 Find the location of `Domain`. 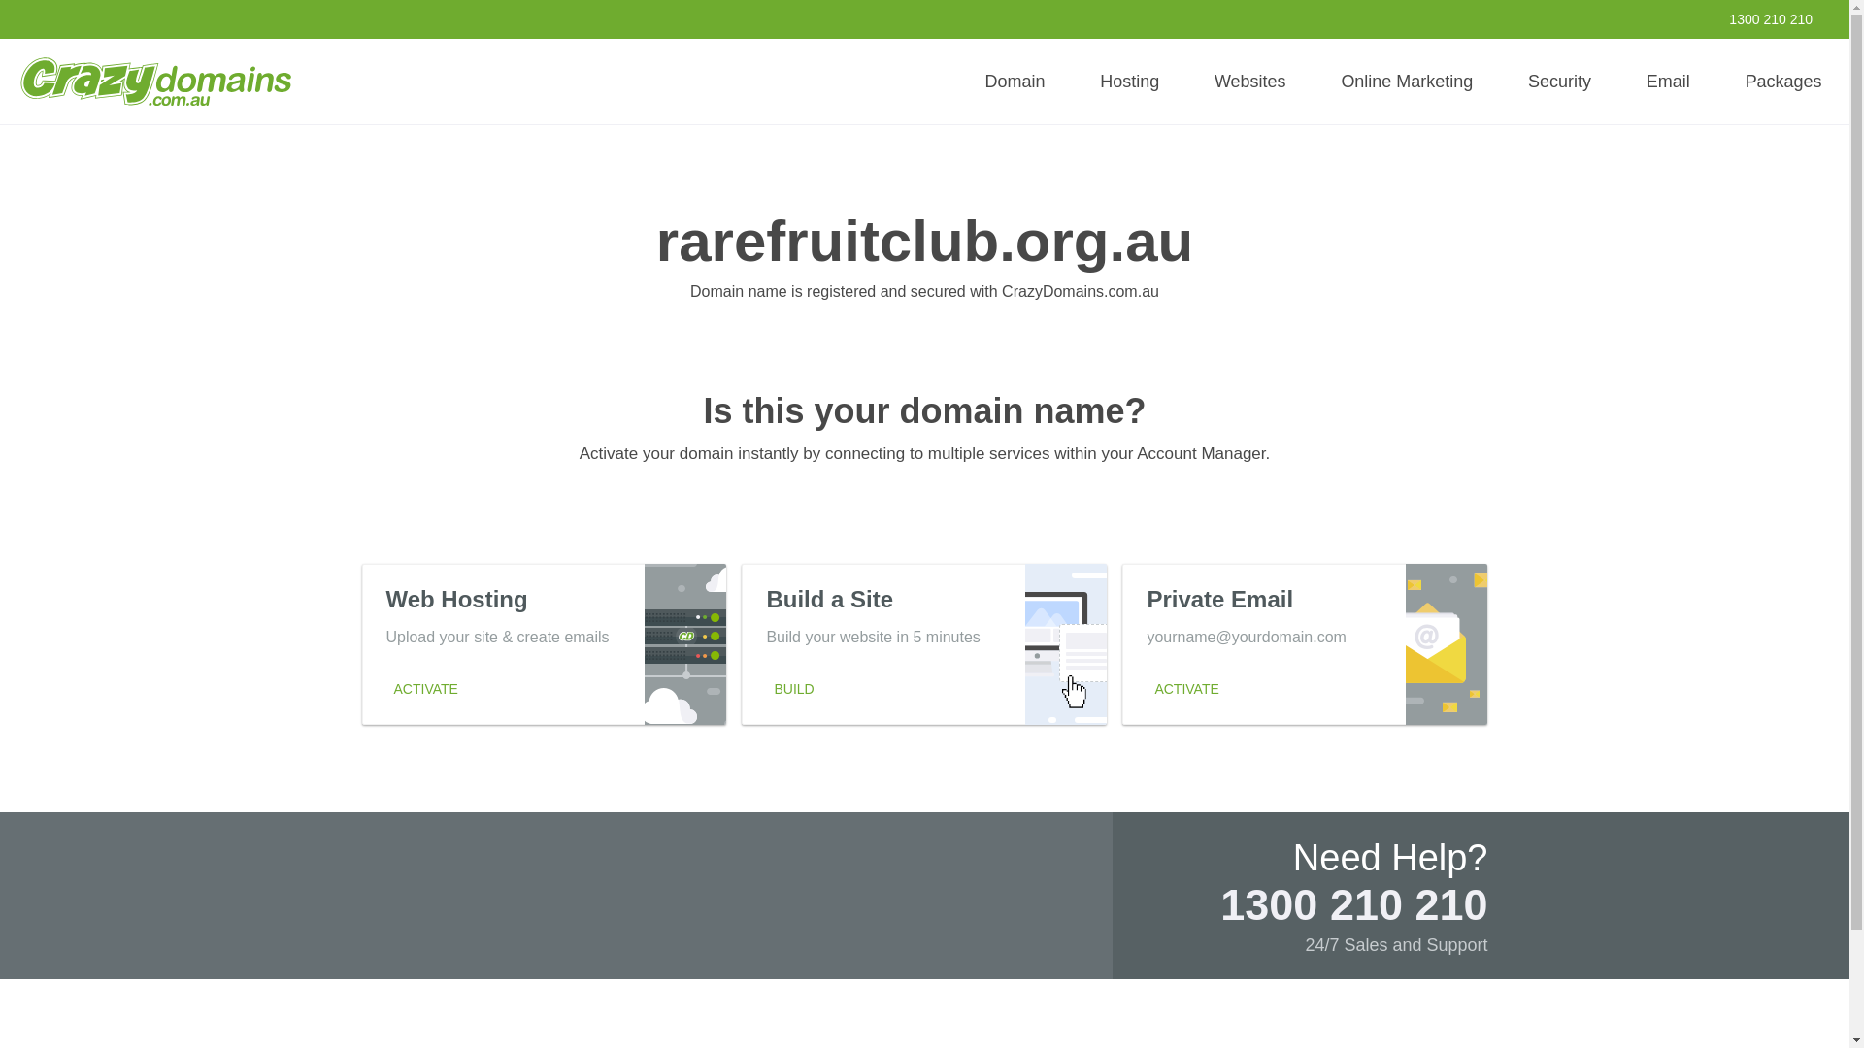

Domain is located at coordinates (1015, 82).